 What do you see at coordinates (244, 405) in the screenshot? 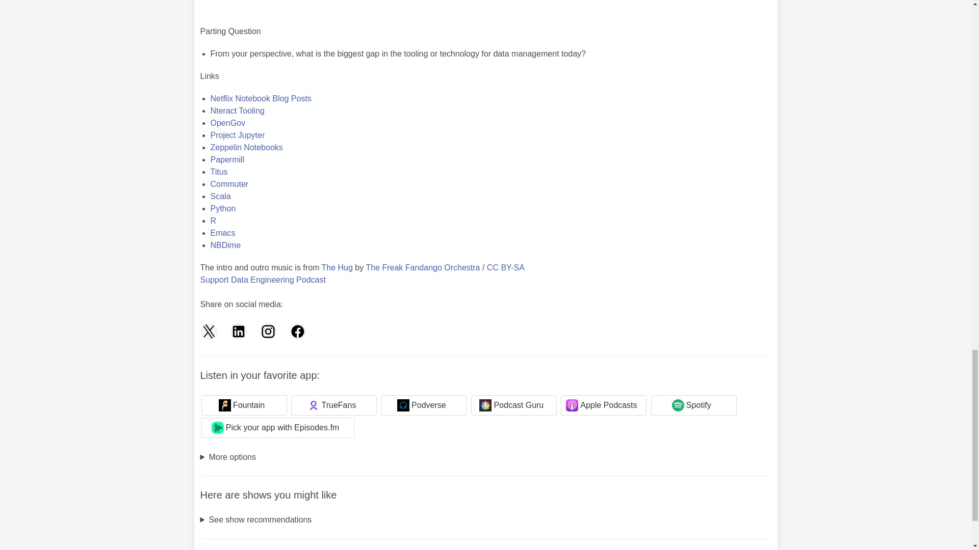
I see `Listen on Fountain` at bounding box center [244, 405].